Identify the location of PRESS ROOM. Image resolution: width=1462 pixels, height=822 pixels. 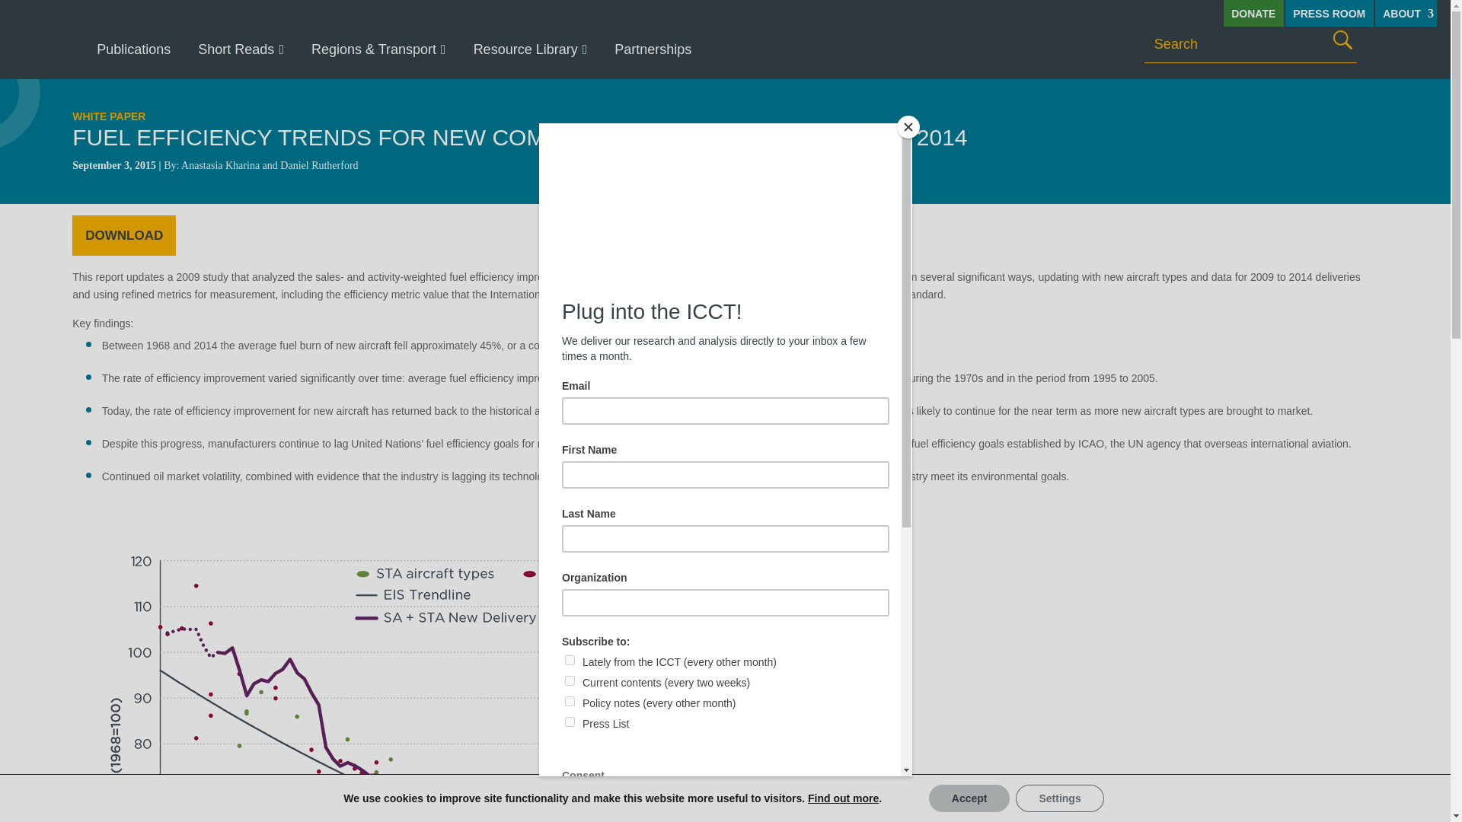
(1330, 13).